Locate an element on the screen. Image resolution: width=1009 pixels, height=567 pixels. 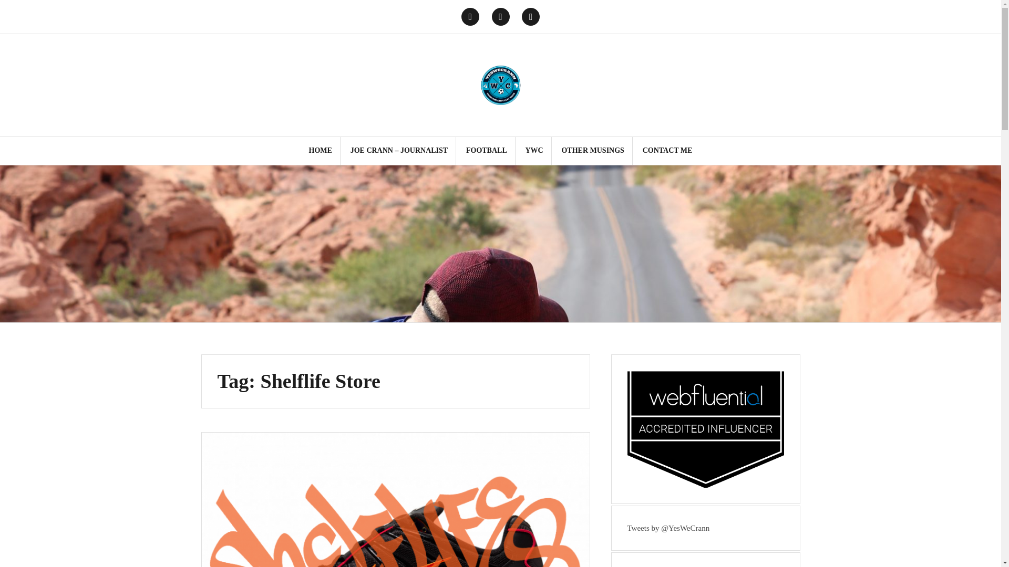
YWC is located at coordinates (533, 151).